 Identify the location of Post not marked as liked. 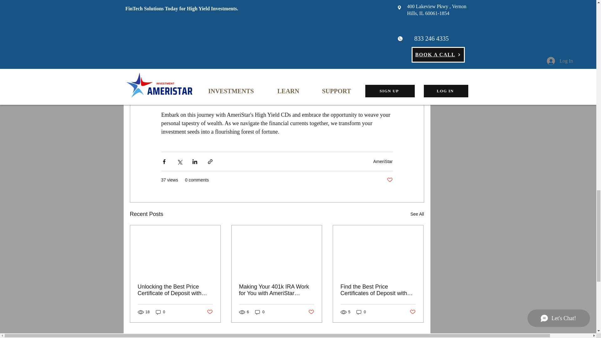
(210, 312).